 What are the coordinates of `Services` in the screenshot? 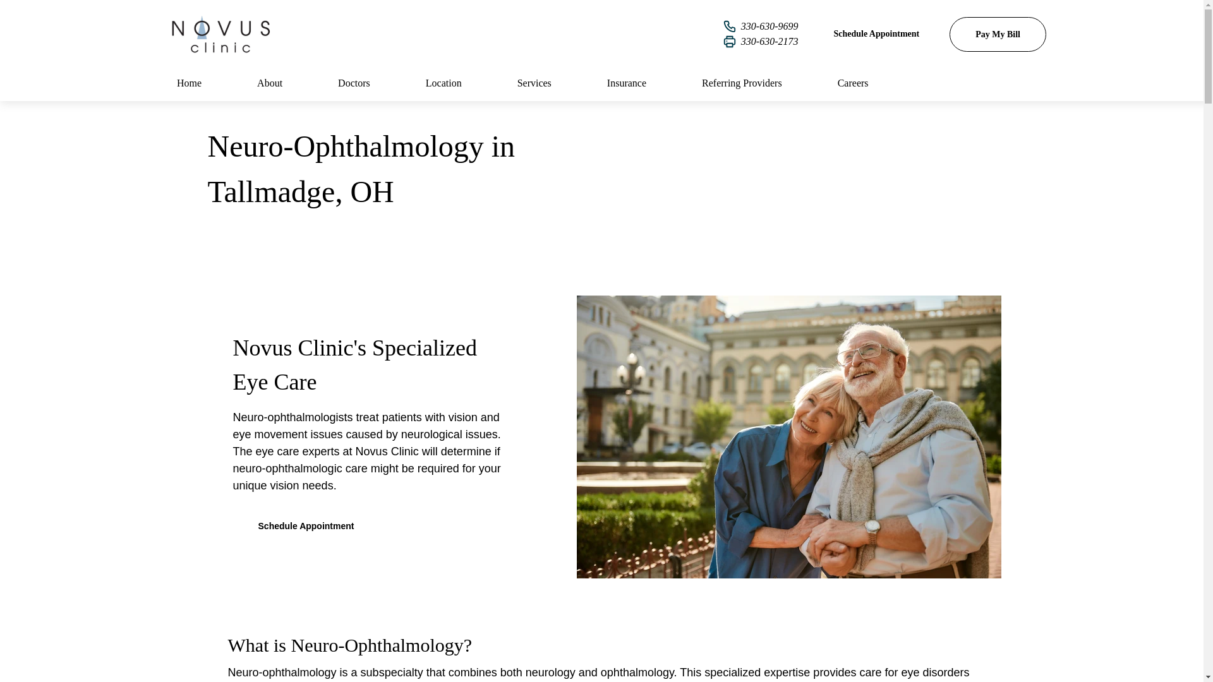 It's located at (534, 83).